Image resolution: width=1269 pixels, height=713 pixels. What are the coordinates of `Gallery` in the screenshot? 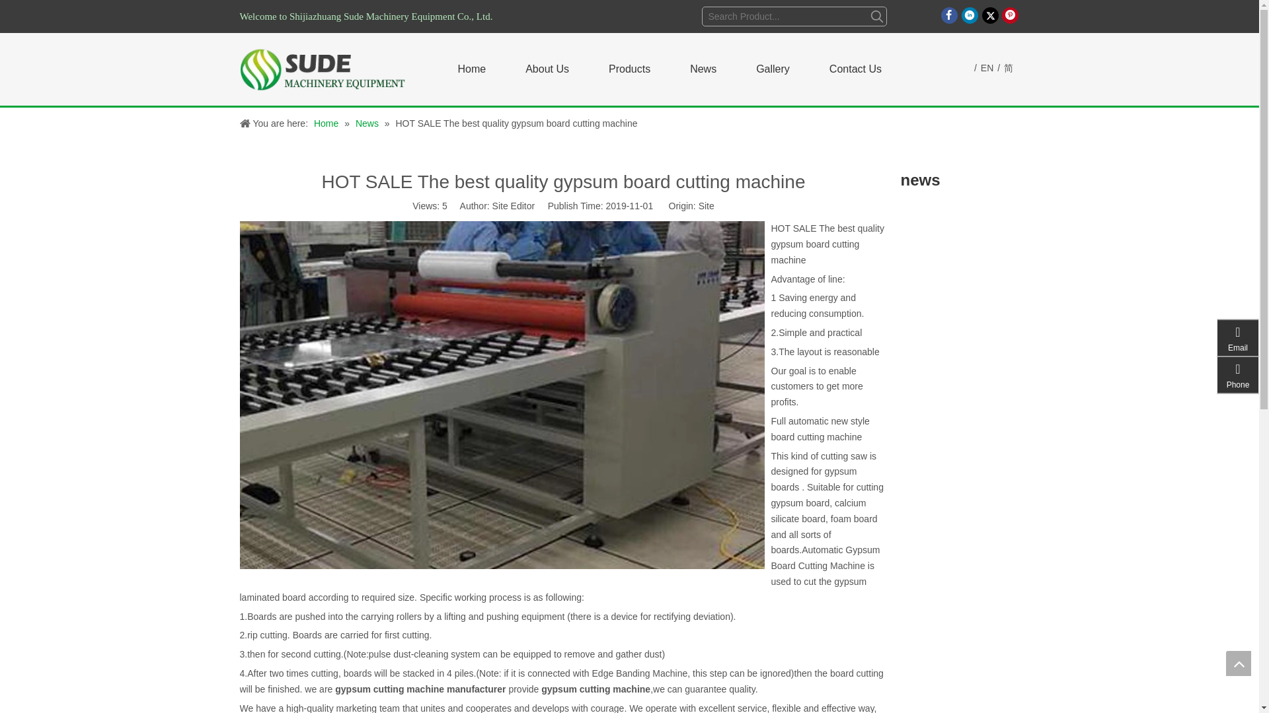 It's located at (773, 69).